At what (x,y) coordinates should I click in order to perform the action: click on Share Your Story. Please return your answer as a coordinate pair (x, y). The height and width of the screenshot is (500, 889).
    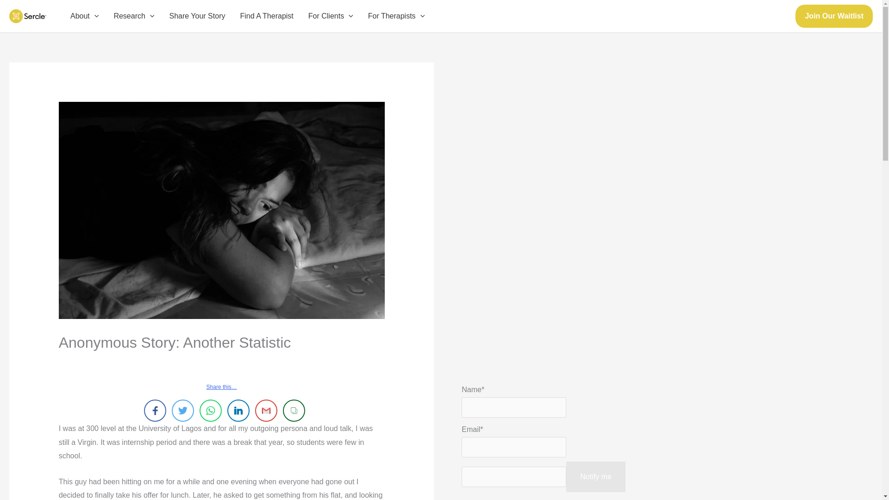
    Looking at the image, I should click on (197, 16).